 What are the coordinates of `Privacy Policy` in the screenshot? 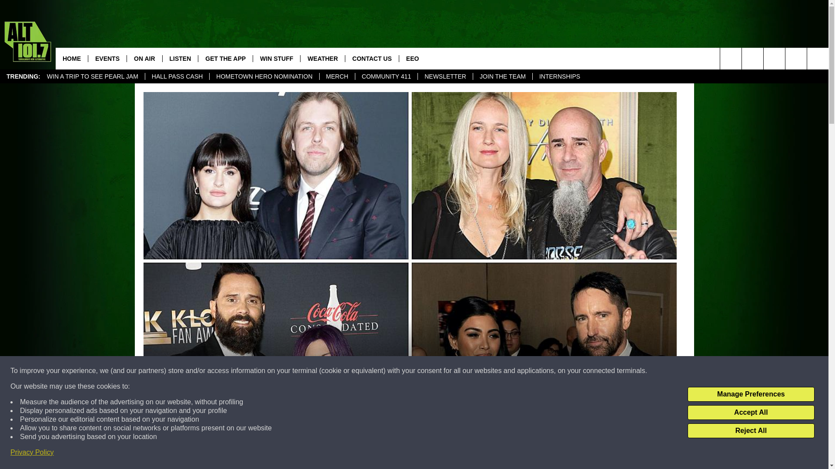 It's located at (32, 452).